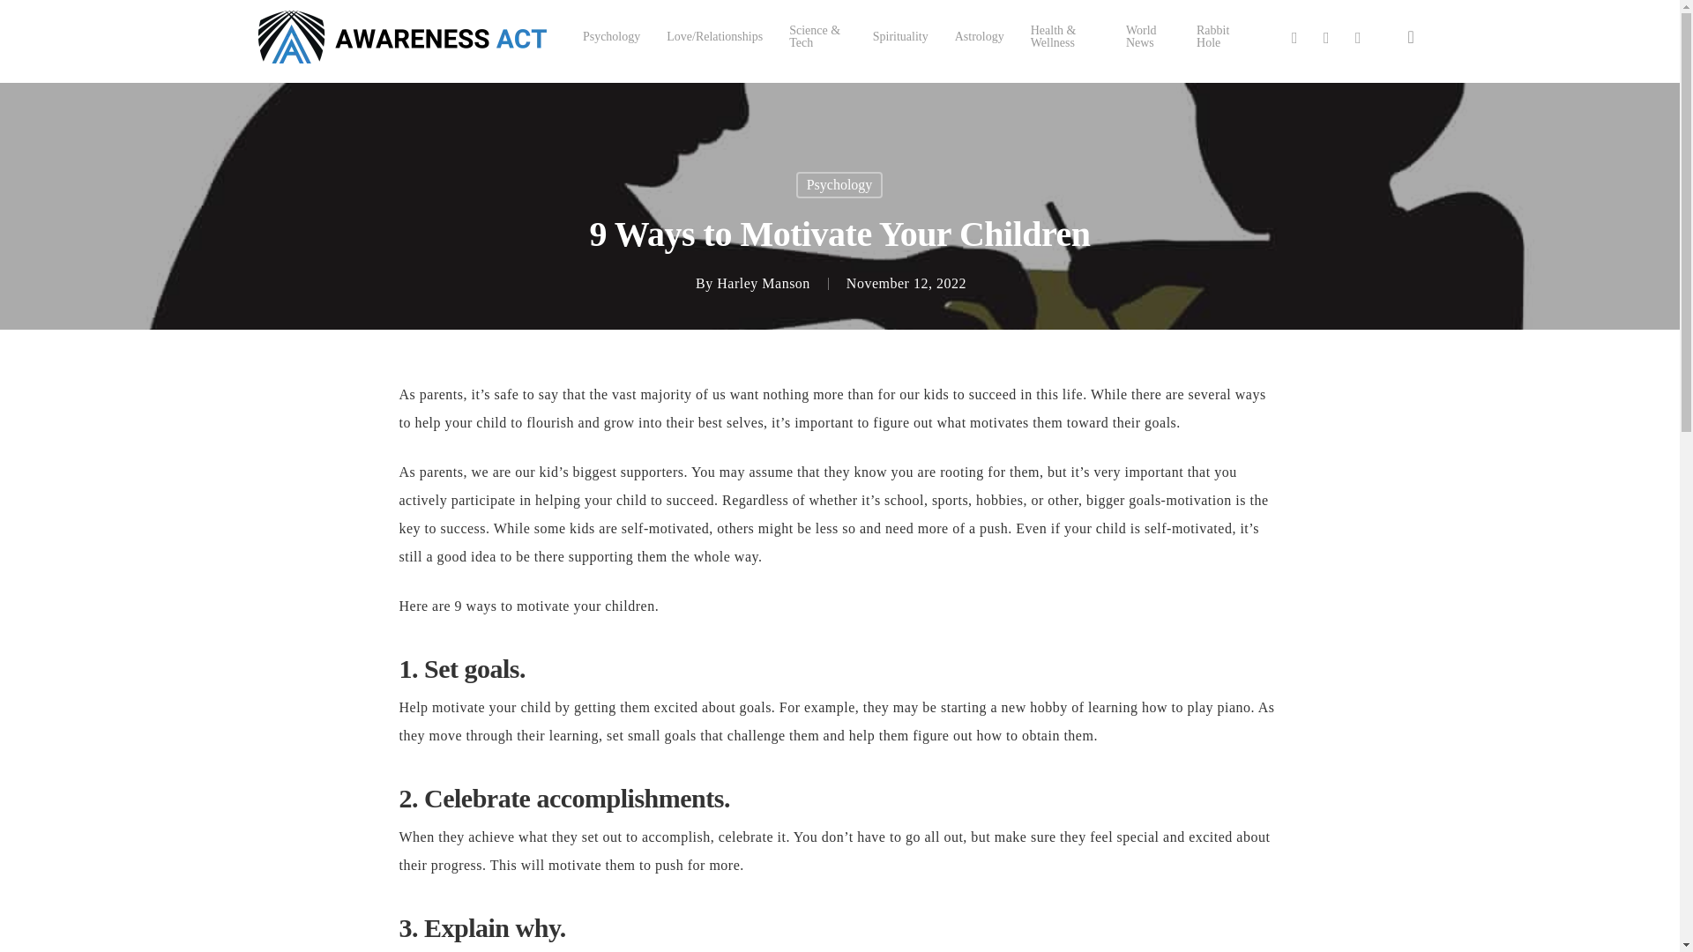 The width and height of the screenshot is (1693, 952). I want to click on Spirituality, so click(900, 36).